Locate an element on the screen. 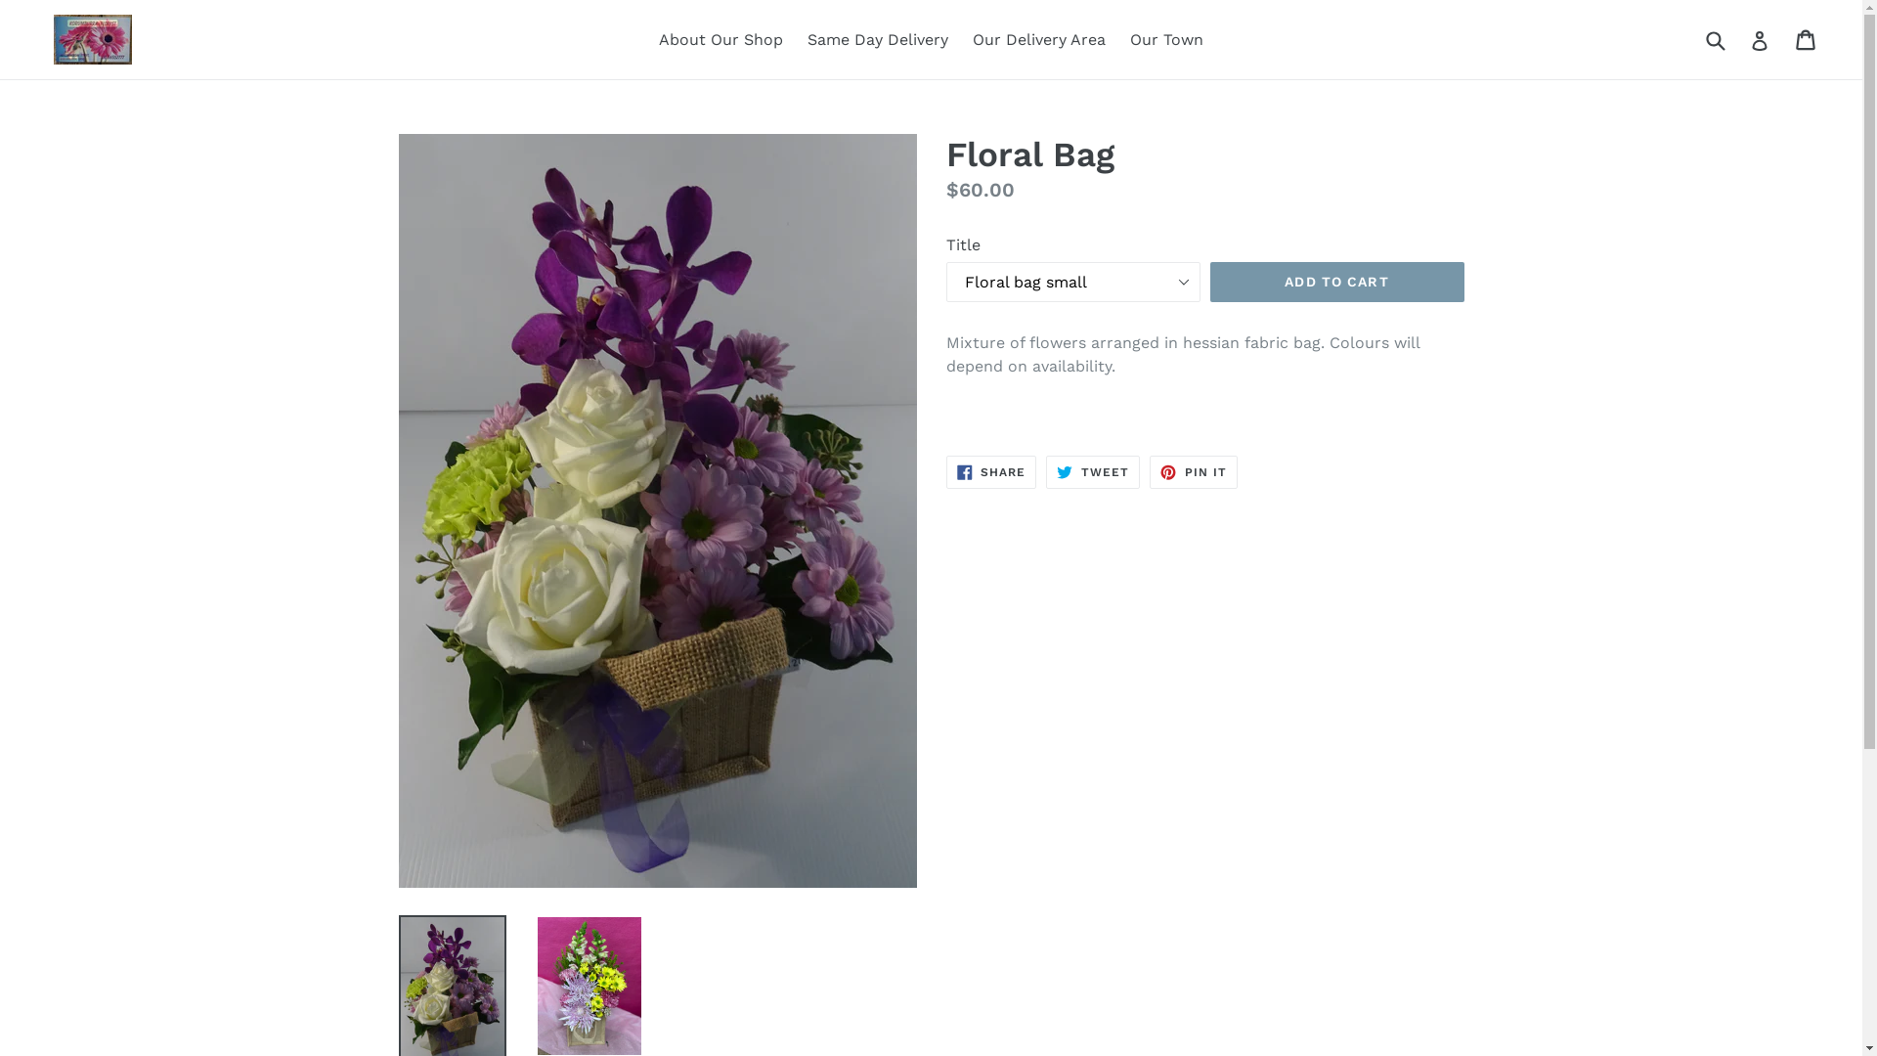 This screenshot has height=1056, width=1877. About Our Shop is located at coordinates (721, 40).